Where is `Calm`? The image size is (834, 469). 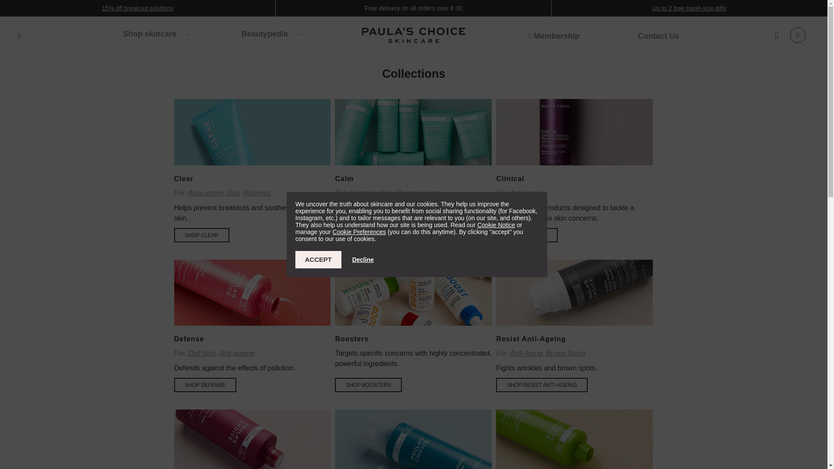 Calm is located at coordinates (361, 235).